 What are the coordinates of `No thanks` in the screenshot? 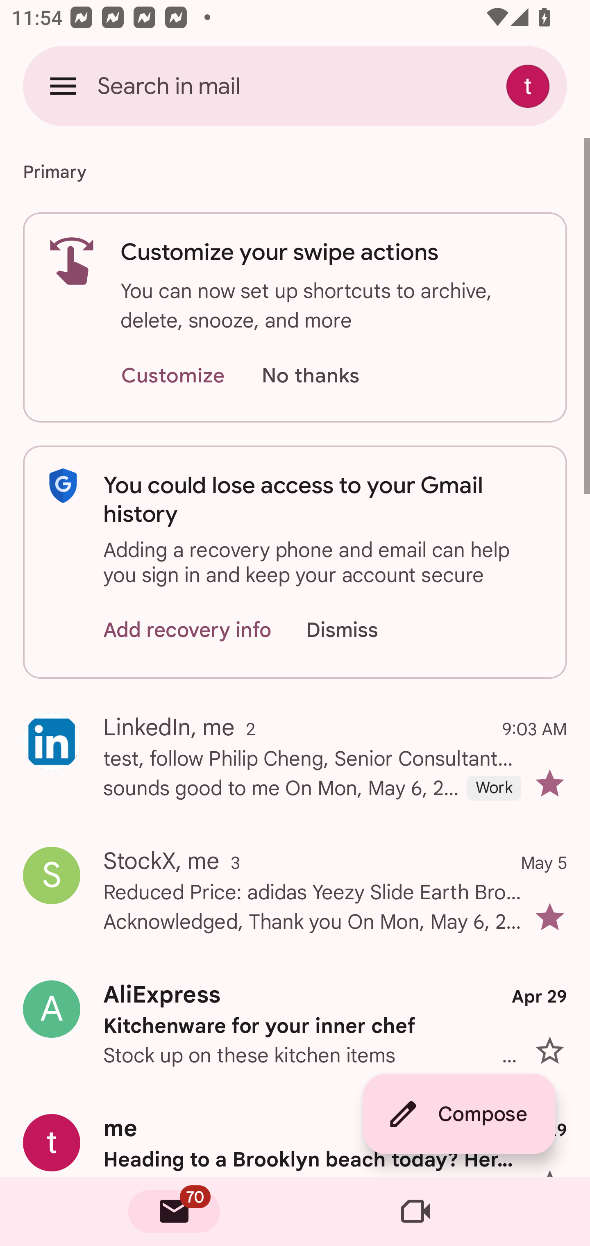 It's located at (310, 376).